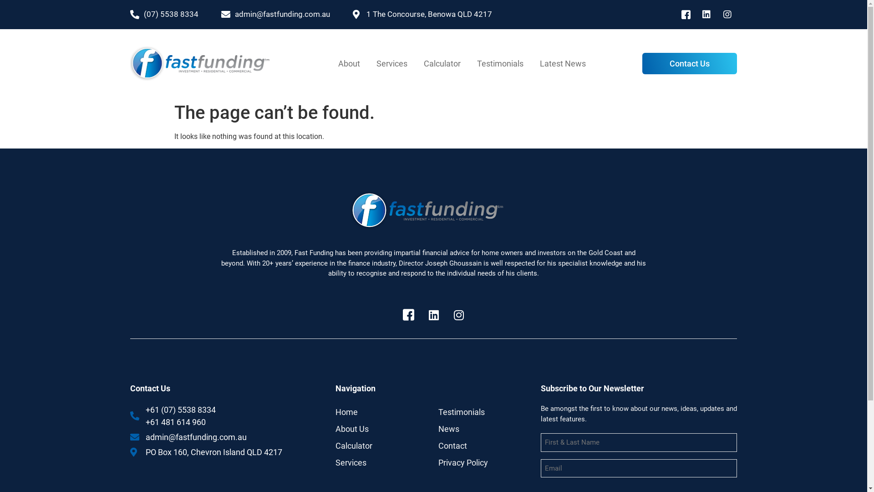  Describe the element at coordinates (485, 463) in the screenshot. I see `Privacy Policy` at that location.